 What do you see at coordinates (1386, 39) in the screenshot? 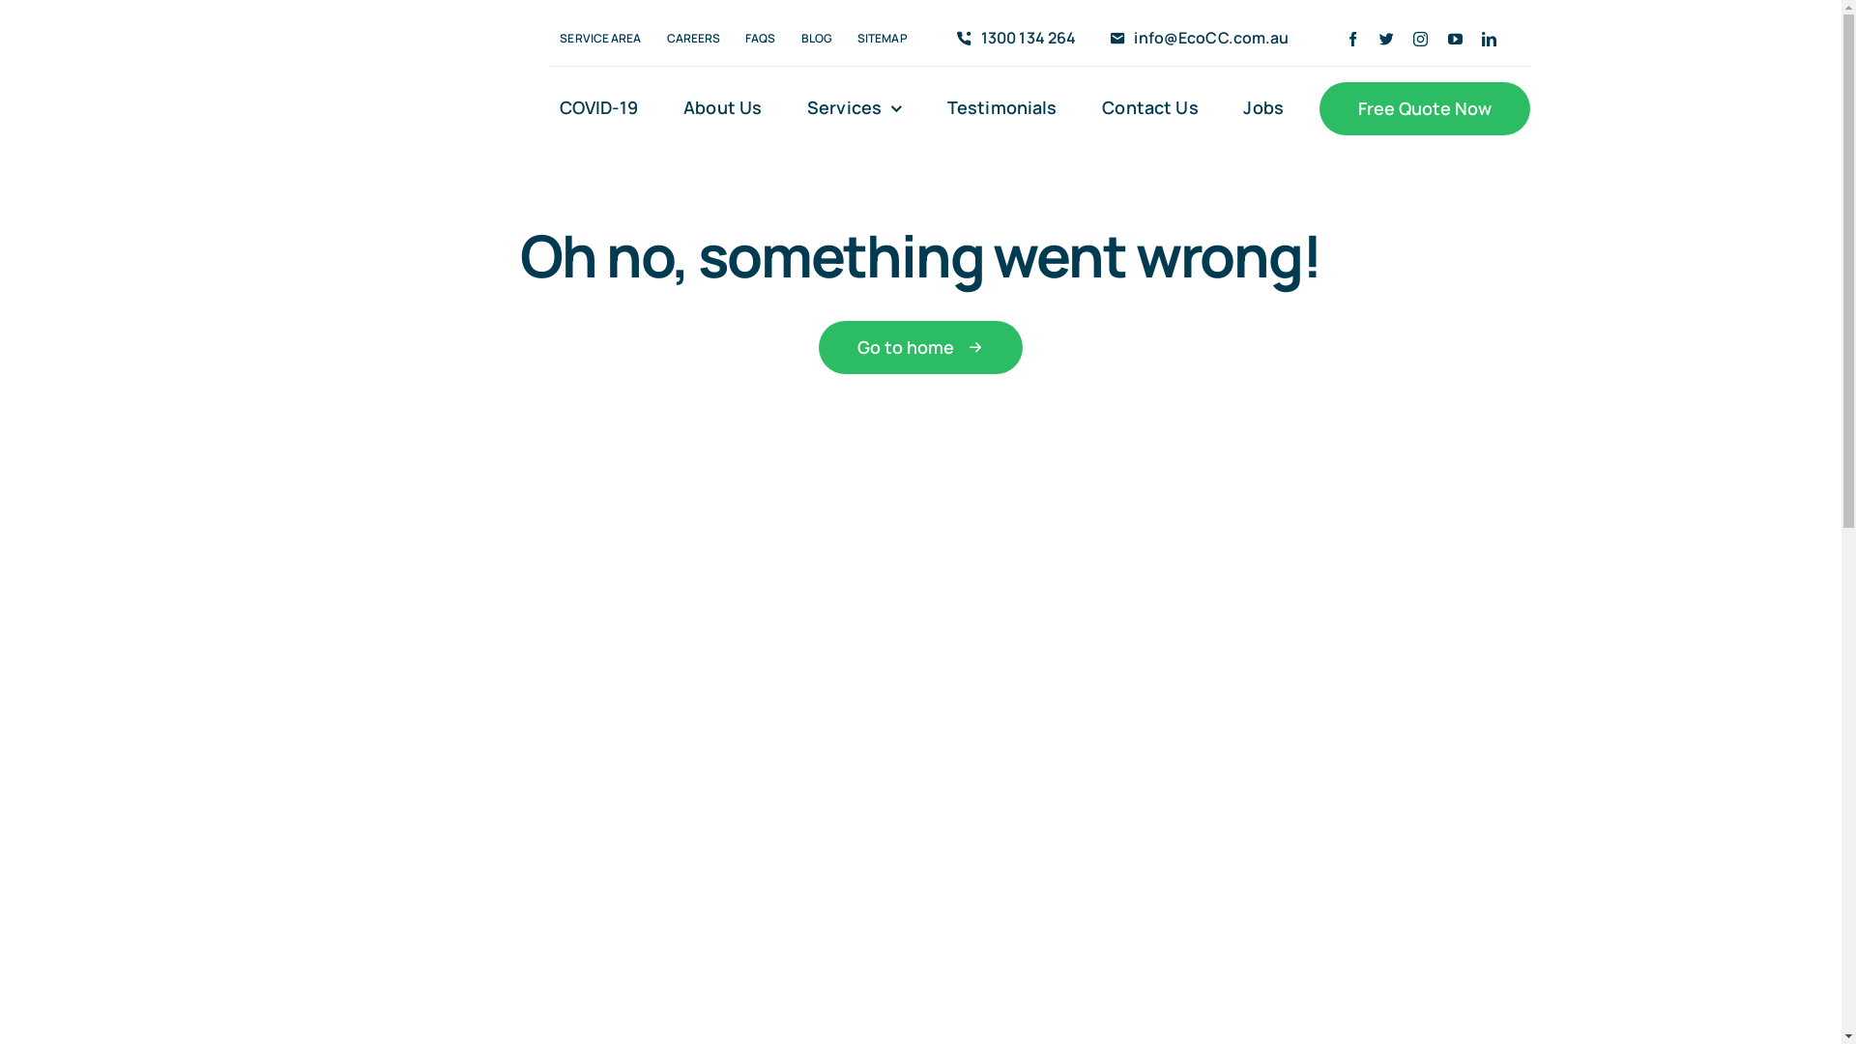
I see `Twitter` at bounding box center [1386, 39].